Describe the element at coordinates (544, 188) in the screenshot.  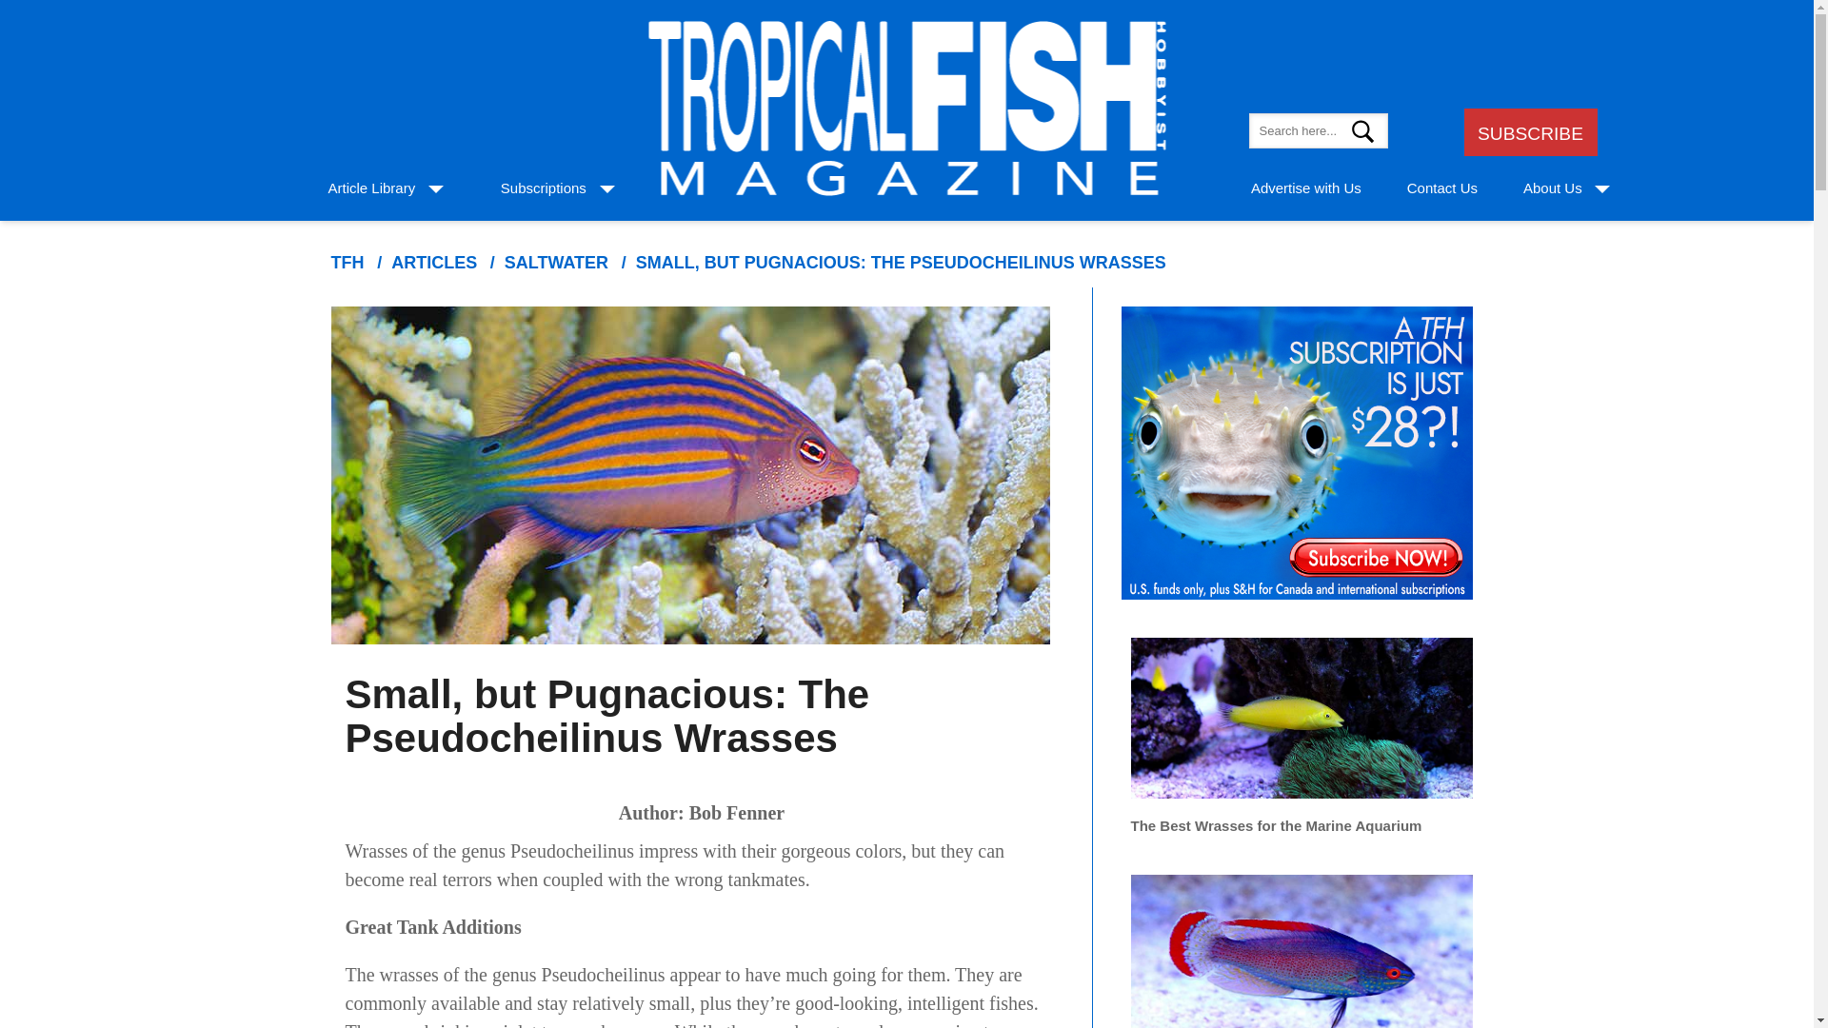
I see `Subscriptions` at that location.